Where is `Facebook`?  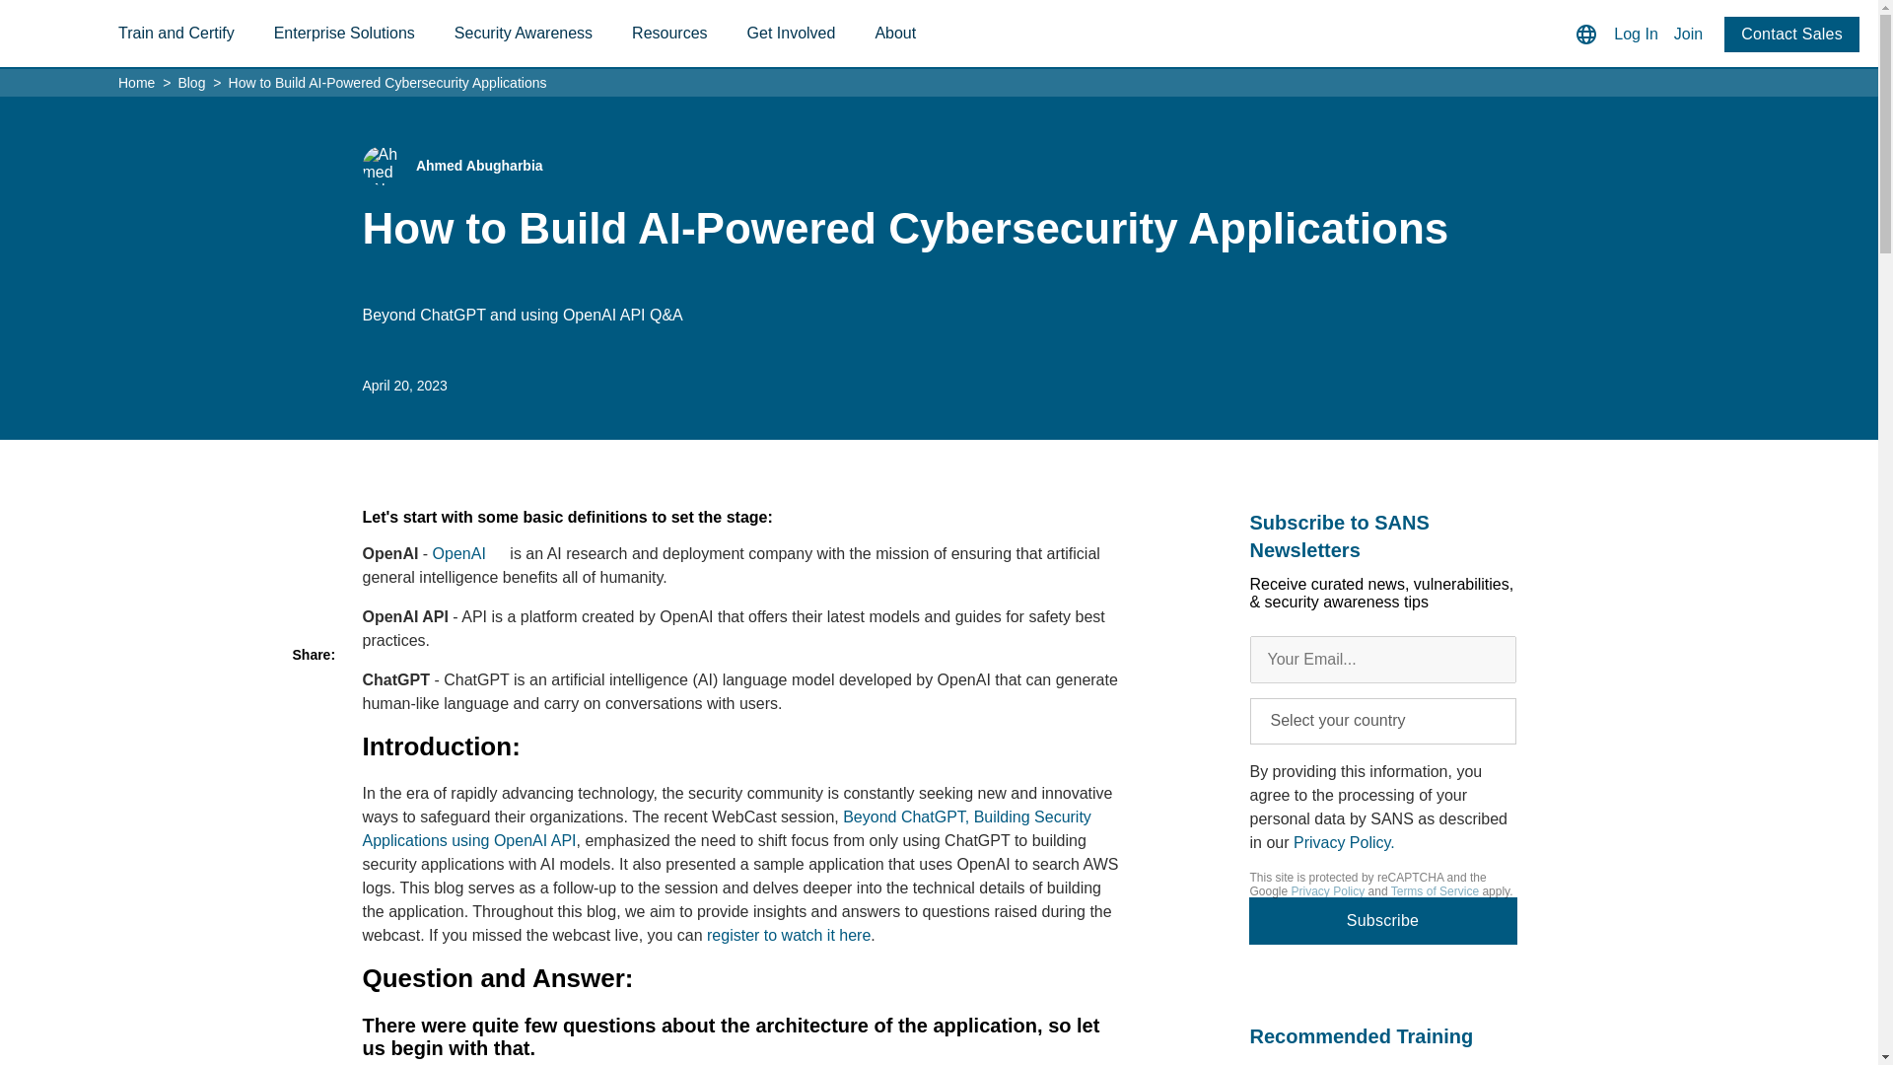
Facebook is located at coordinates (312, 766).